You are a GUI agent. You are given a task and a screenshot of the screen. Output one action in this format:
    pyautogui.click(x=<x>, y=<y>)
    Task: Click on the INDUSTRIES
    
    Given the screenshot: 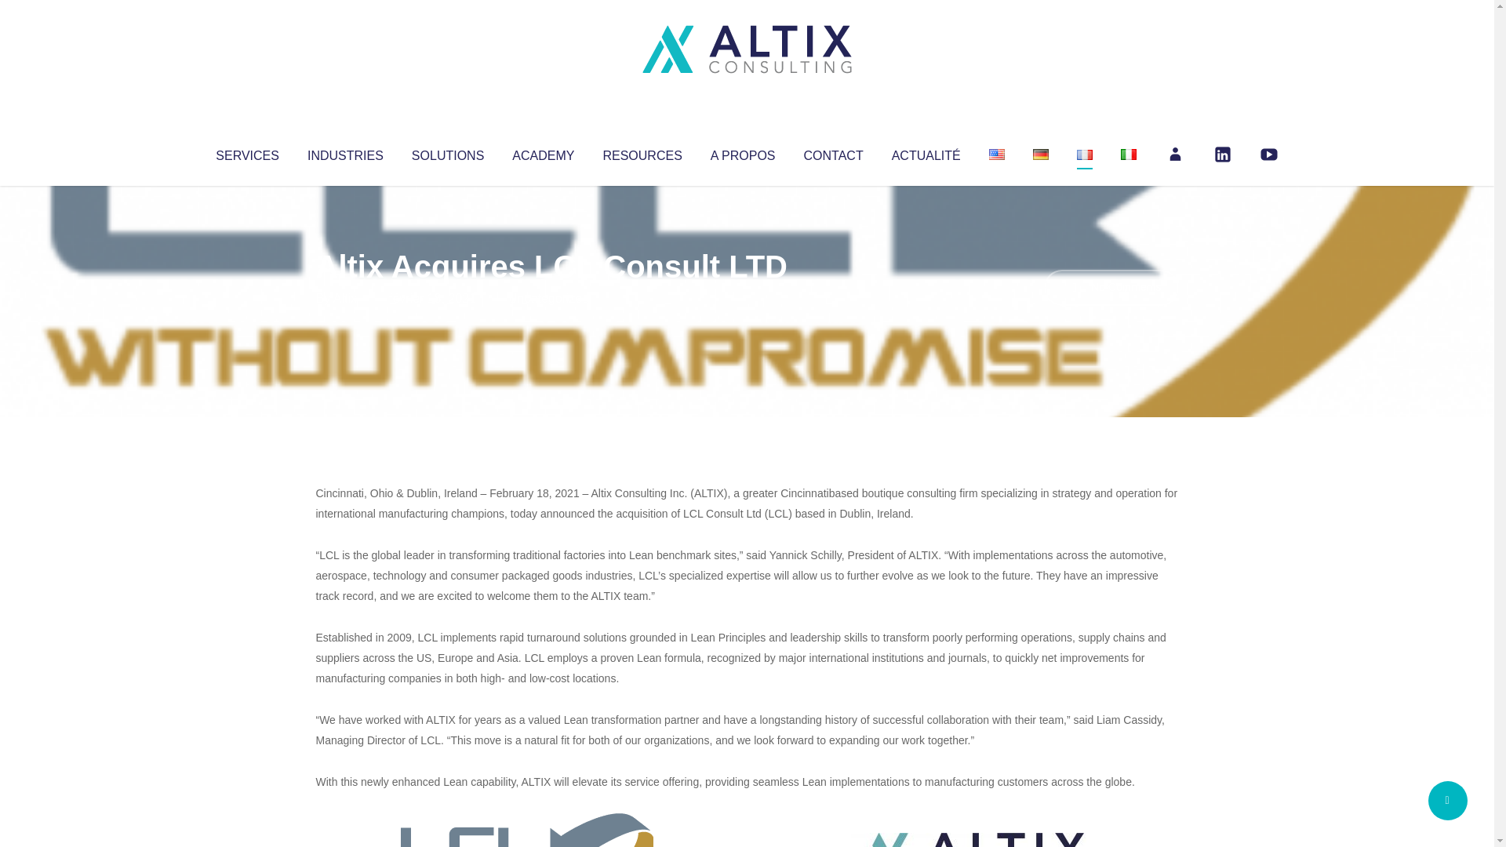 What is the action you would take?
    pyautogui.click(x=345, y=152)
    